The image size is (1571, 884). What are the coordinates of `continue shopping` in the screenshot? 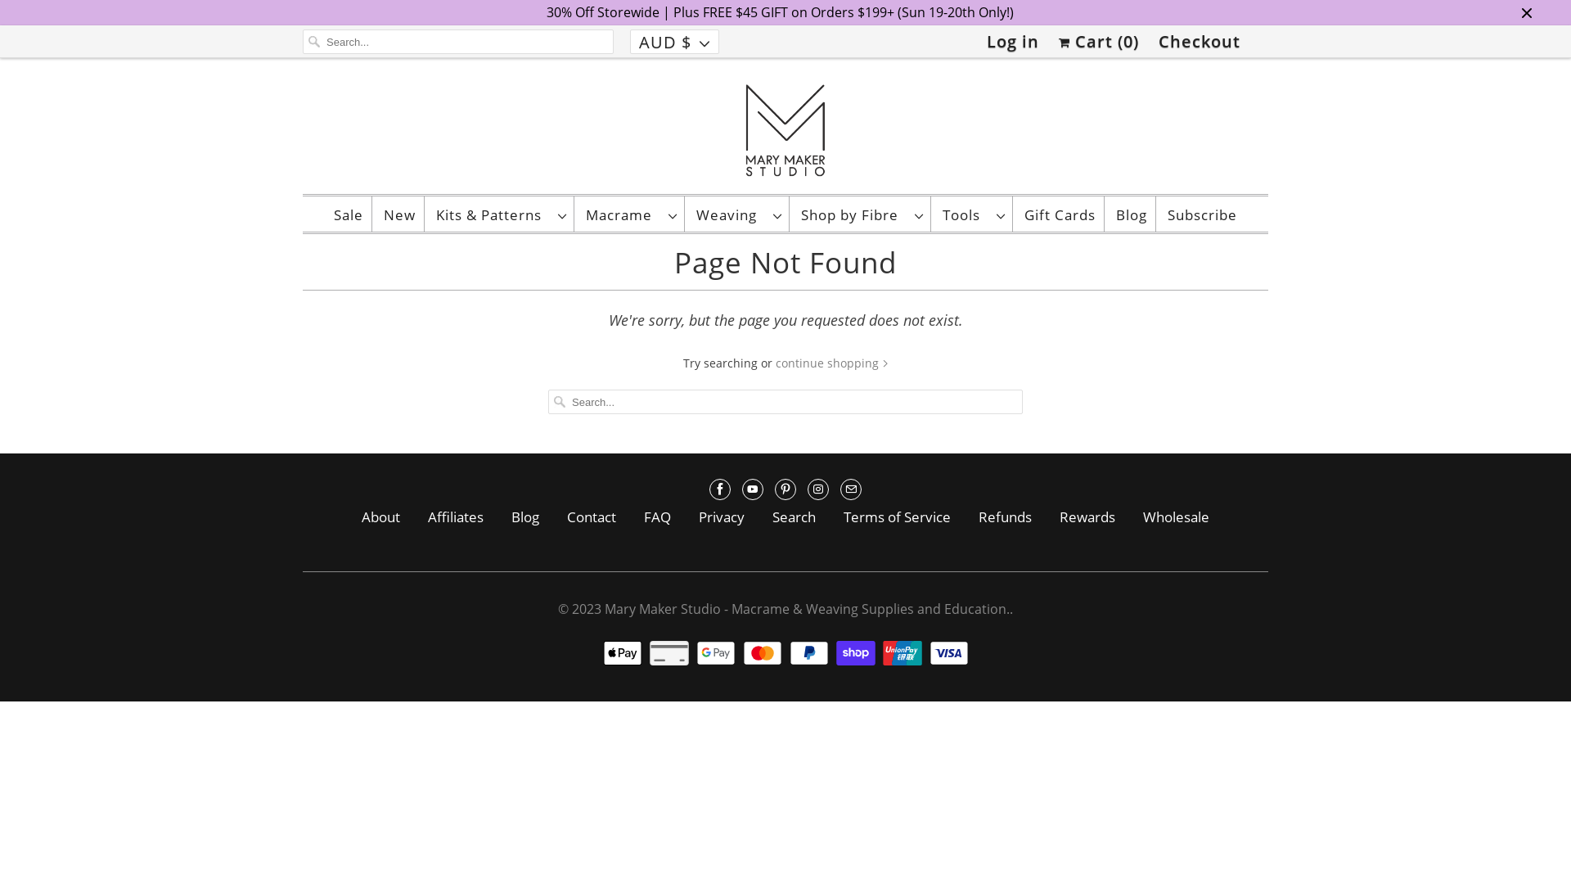 It's located at (832, 363).